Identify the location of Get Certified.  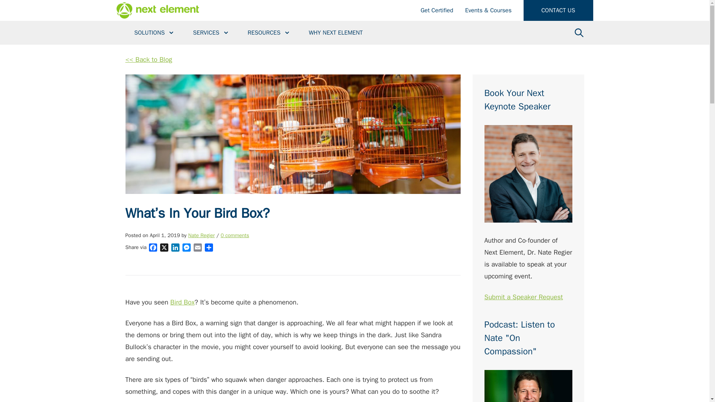
(437, 10).